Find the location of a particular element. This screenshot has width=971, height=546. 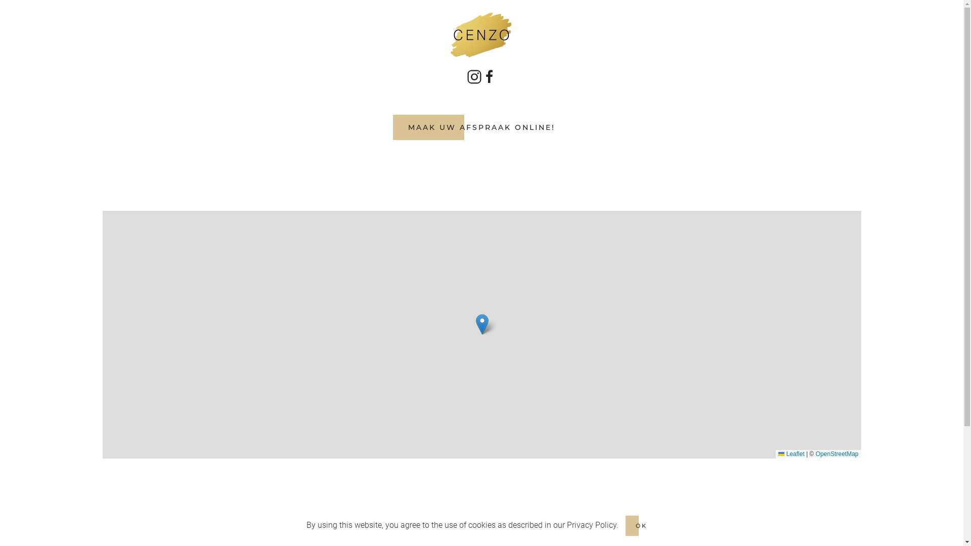

Leaflet is located at coordinates (791, 454).